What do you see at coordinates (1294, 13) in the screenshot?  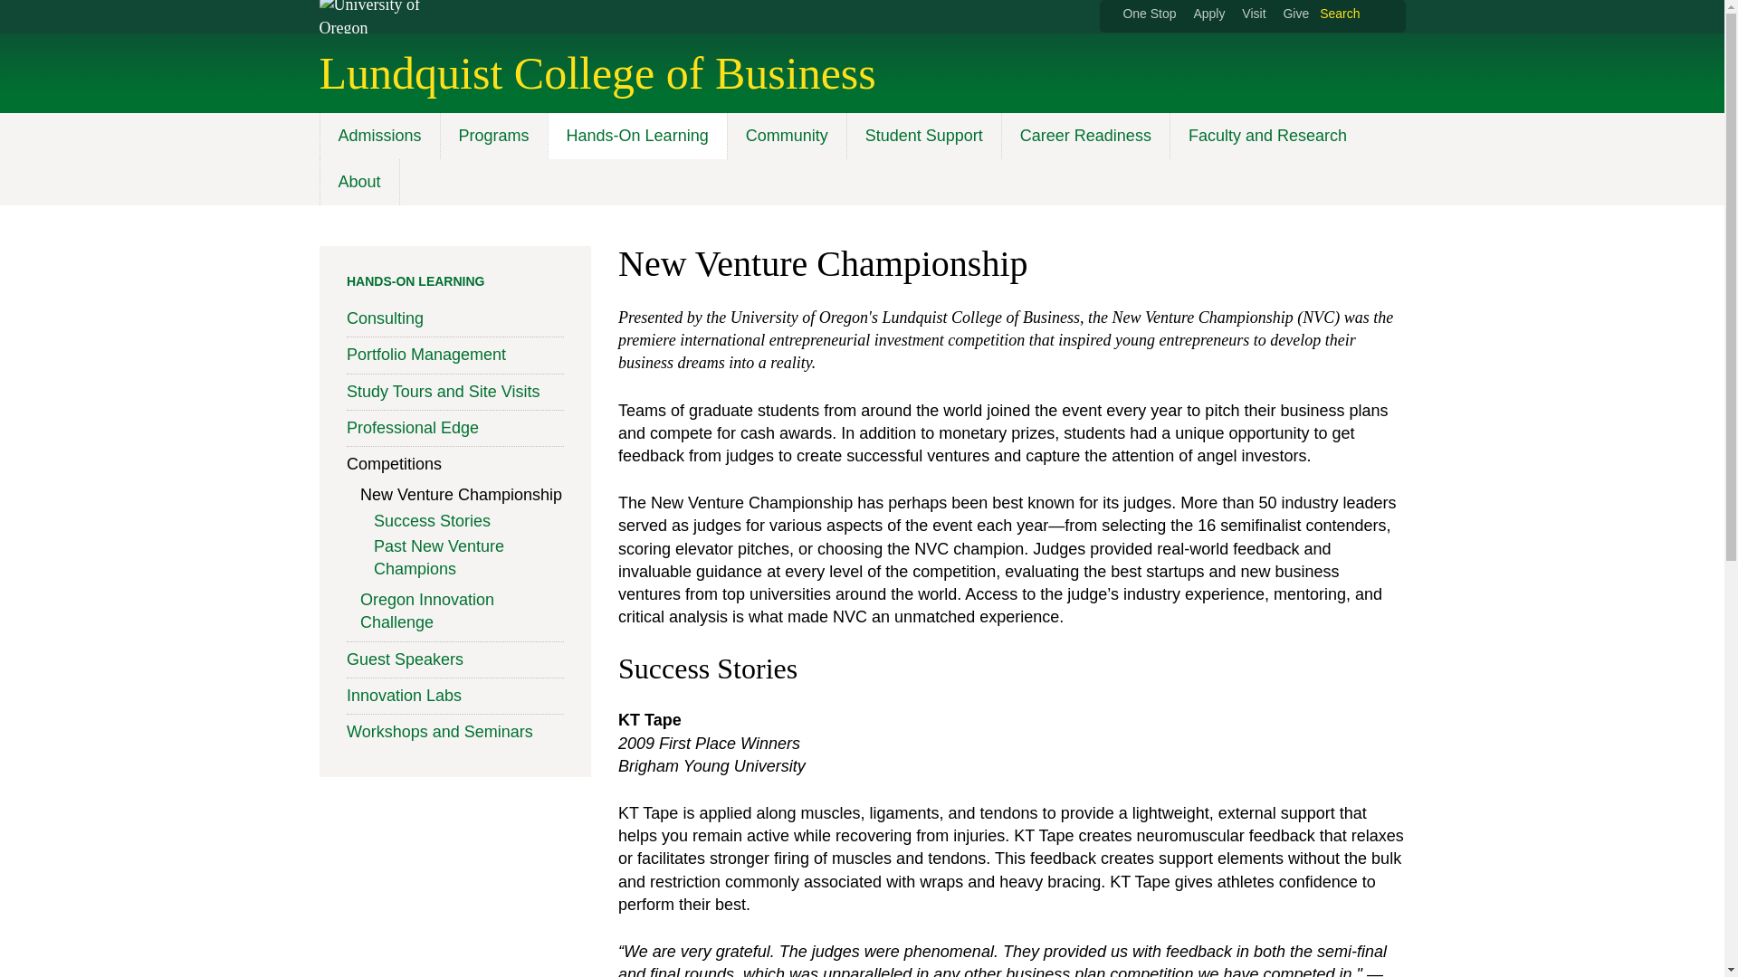 I see `Give` at bounding box center [1294, 13].